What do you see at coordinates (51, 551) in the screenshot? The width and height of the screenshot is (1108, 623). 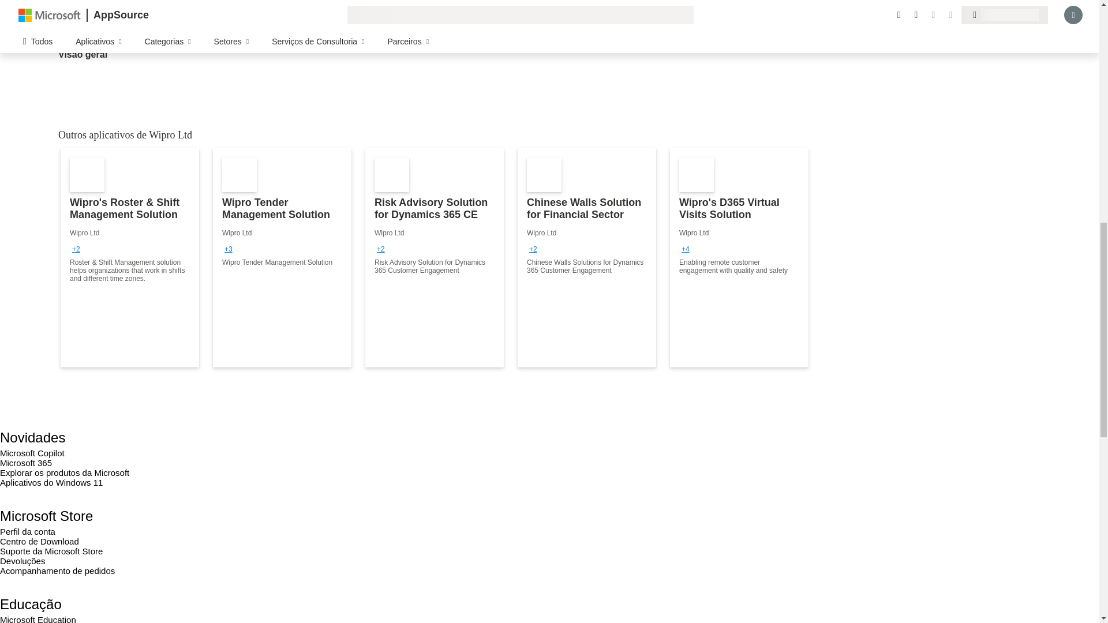 I see `Suporte da Microsoft Store` at bounding box center [51, 551].